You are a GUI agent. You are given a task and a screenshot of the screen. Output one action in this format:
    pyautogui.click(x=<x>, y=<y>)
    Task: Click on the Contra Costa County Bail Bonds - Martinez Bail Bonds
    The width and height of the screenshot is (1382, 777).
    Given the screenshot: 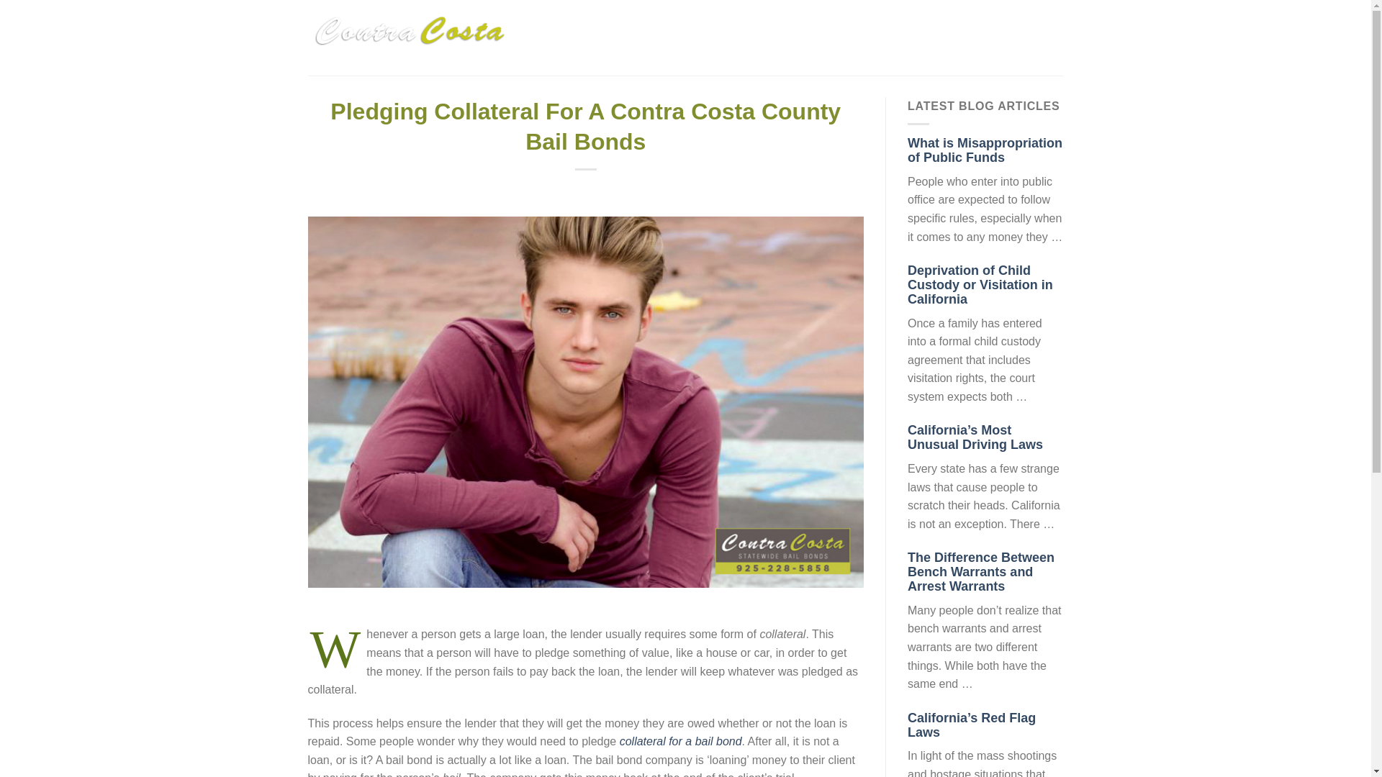 What is the action you would take?
    pyautogui.click(x=411, y=37)
    